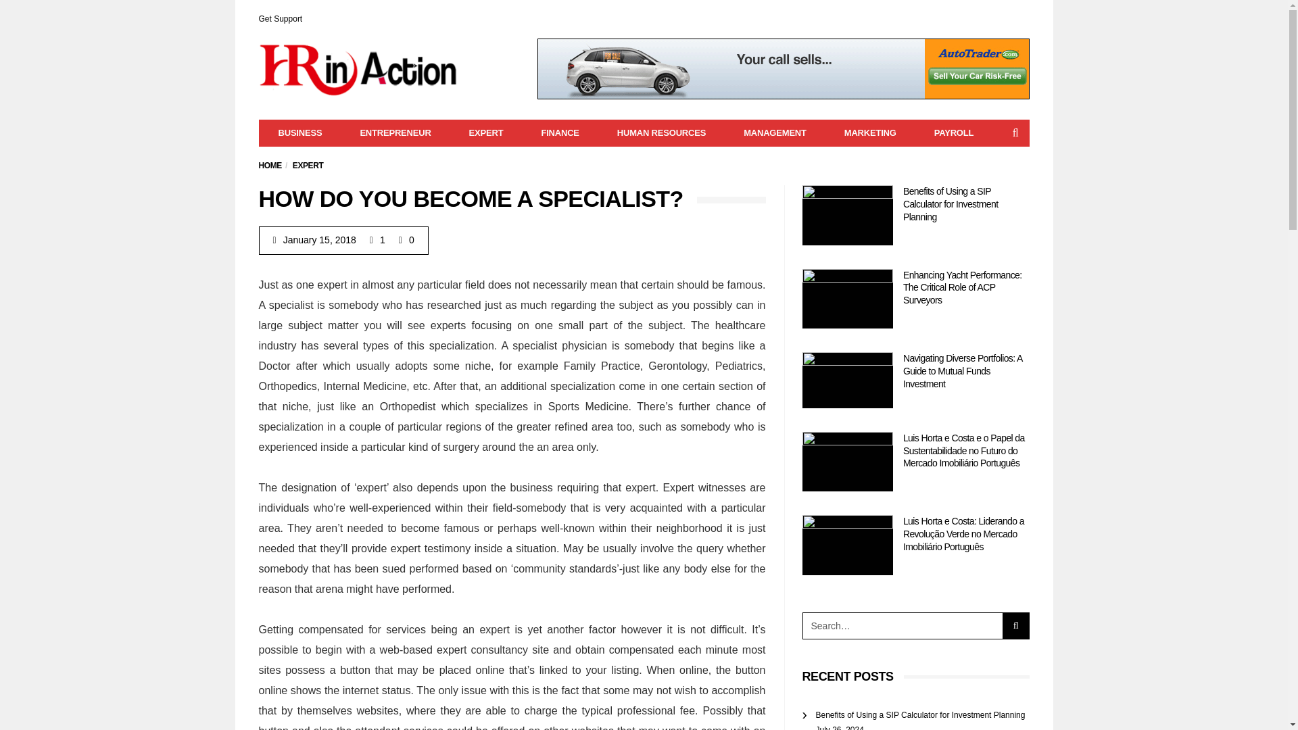 Image resolution: width=1298 pixels, height=730 pixels. I want to click on HUMAN RESOURCES, so click(661, 133).